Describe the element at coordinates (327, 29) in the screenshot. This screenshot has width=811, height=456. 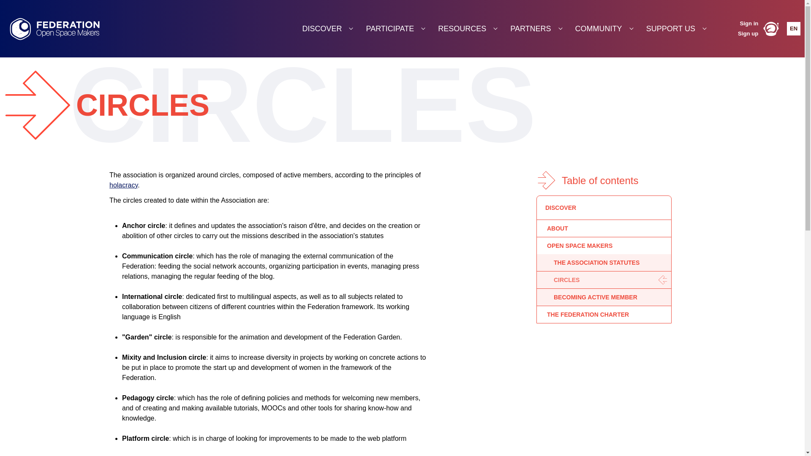
I see `DISCOVER` at that location.